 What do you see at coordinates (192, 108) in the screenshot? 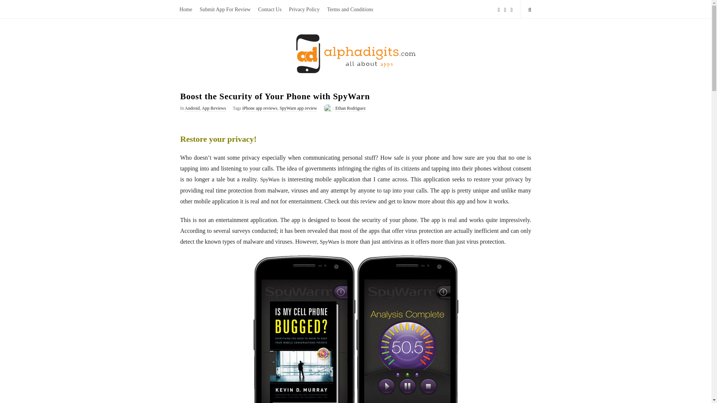
I see `Android` at bounding box center [192, 108].